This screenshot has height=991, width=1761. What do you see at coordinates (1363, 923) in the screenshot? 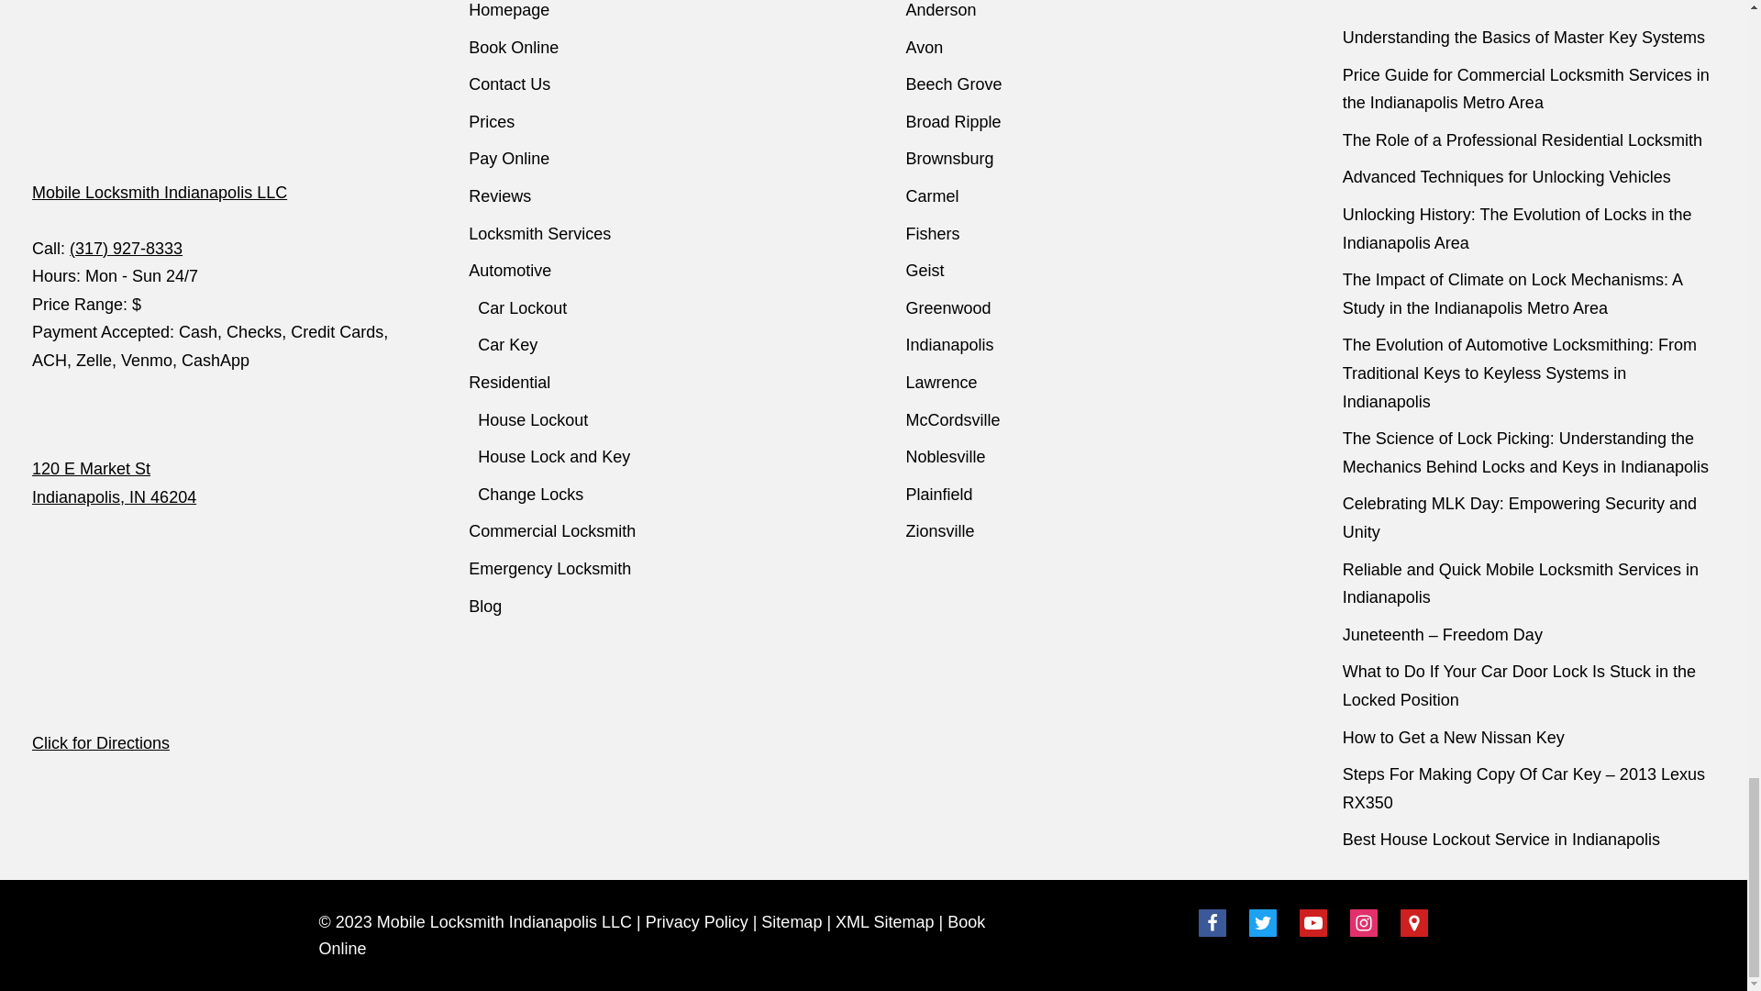
I see `Instagram` at bounding box center [1363, 923].